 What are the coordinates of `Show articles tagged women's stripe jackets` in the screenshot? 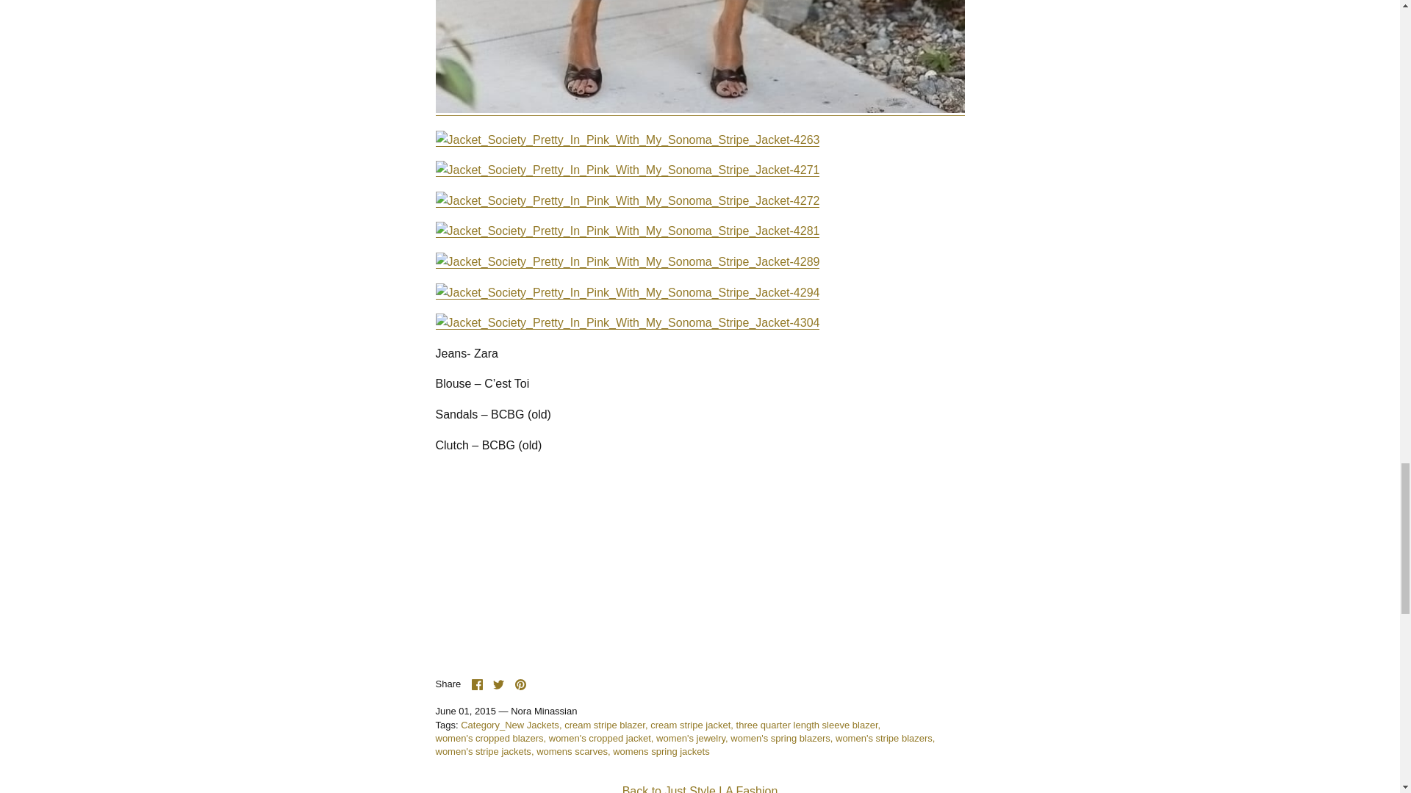 It's located at (484, 752).